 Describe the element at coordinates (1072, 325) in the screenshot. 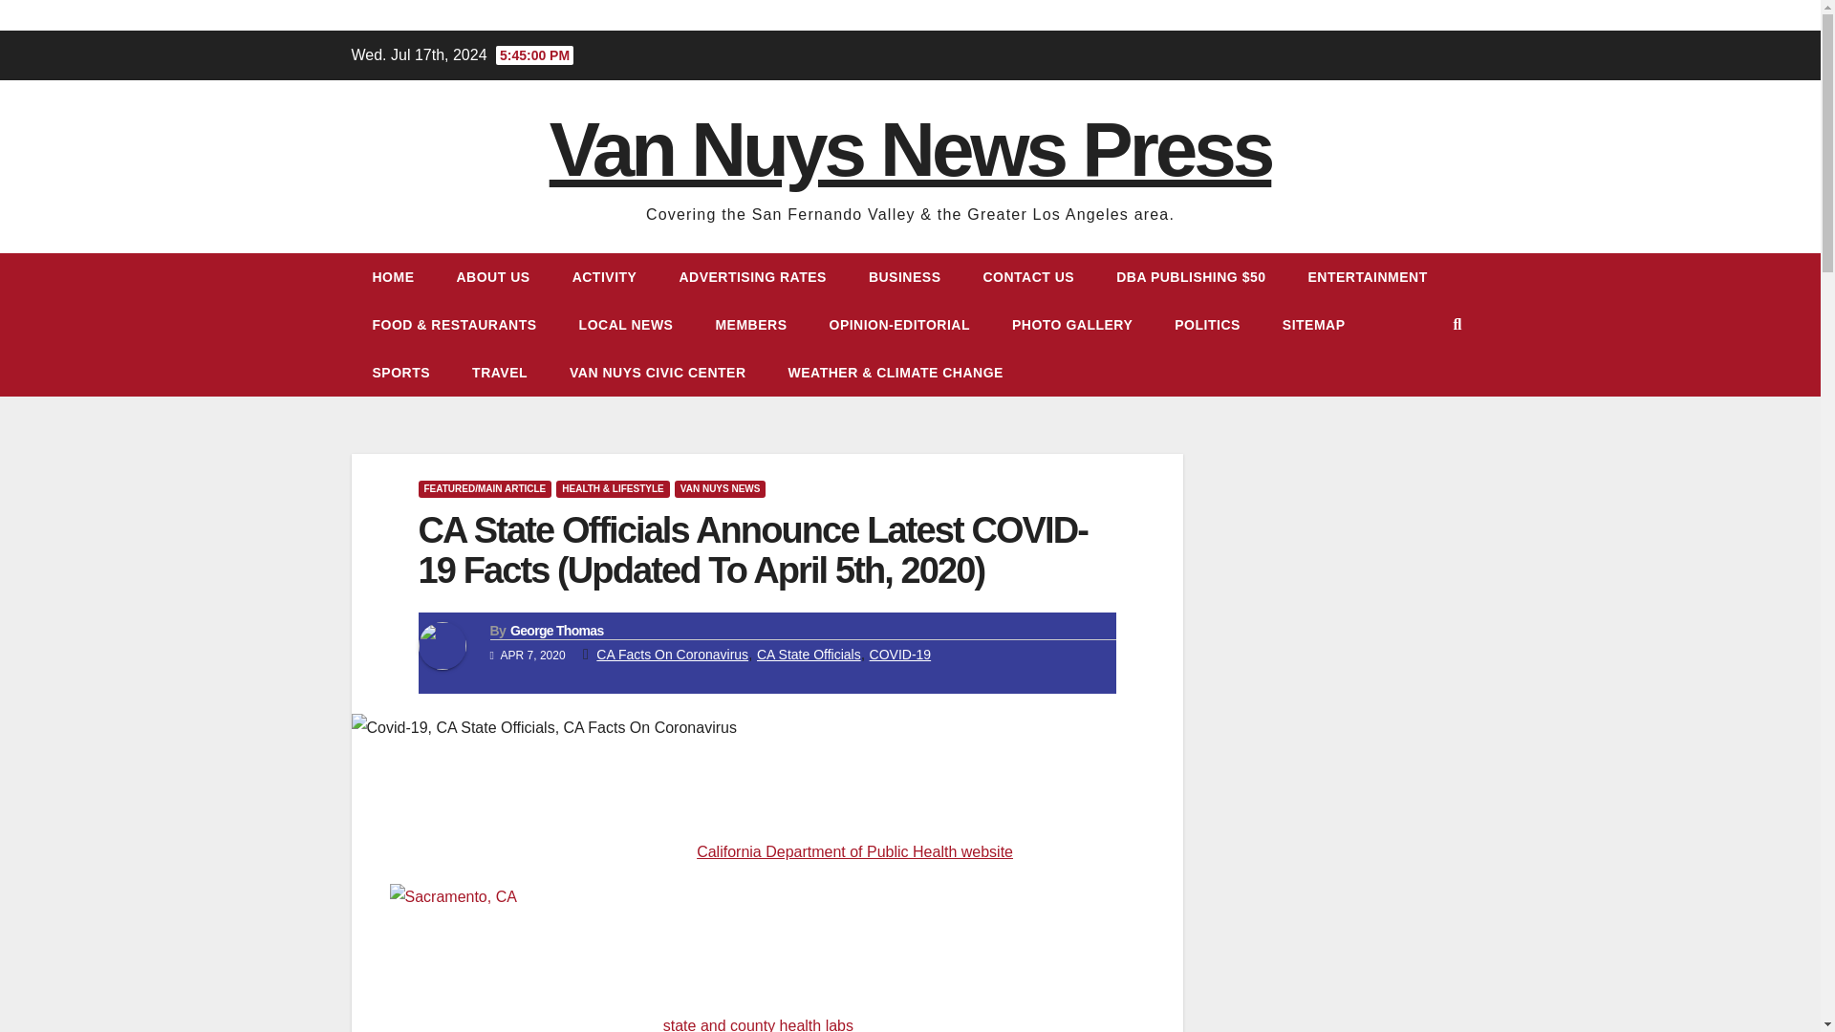

I see `PHOTO GALLERY` at that location.